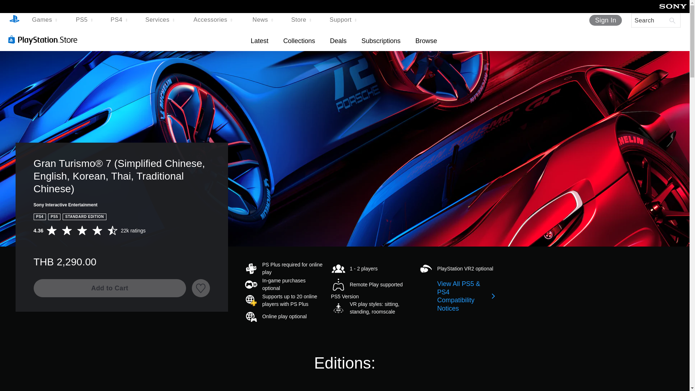 The width and height of the screenshot is (695, 391). Describe the element at coordinates (85, 20) in the screenshot. I see `PS5` at that location.